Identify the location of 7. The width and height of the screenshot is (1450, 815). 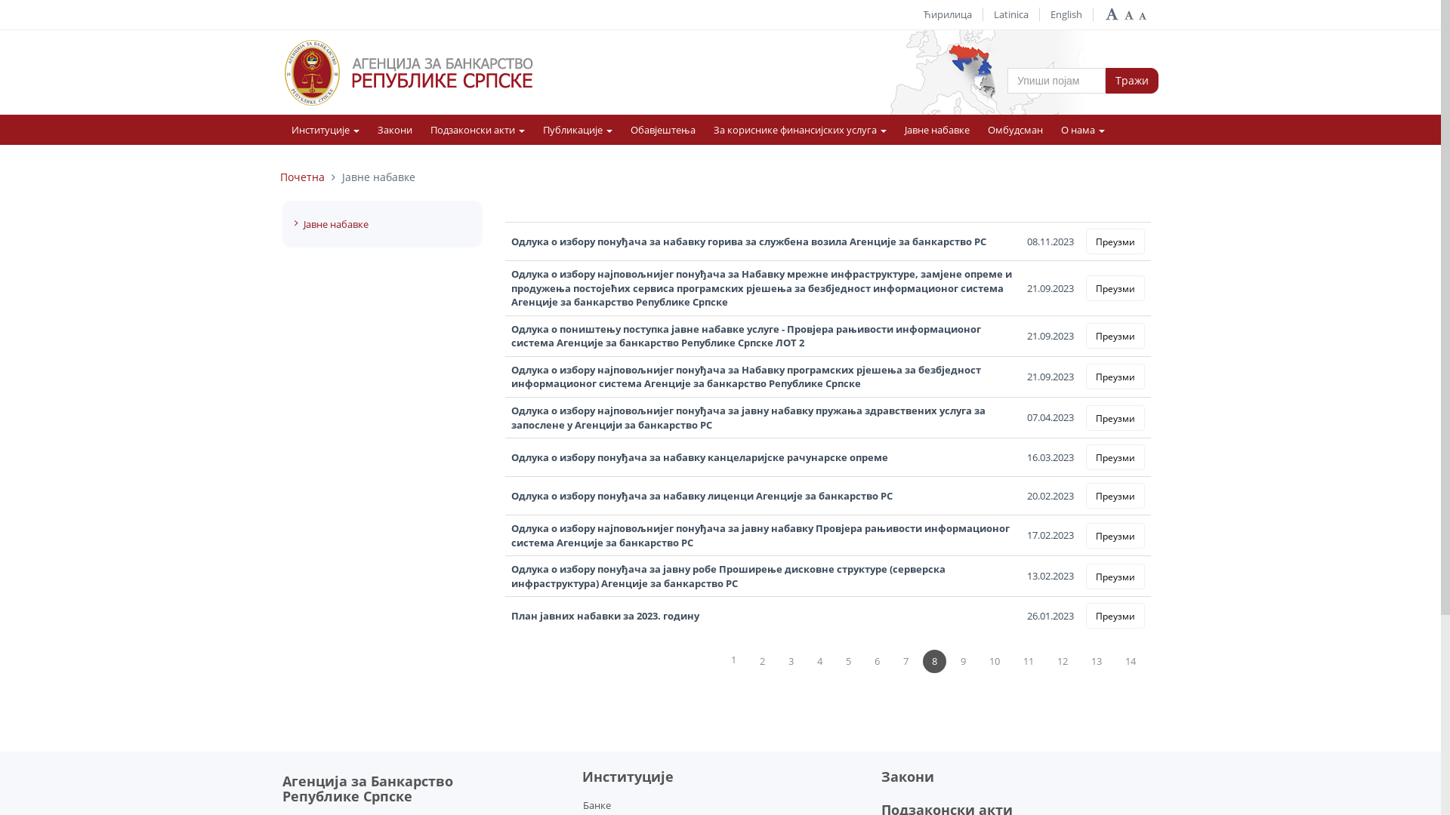
(906, 661).